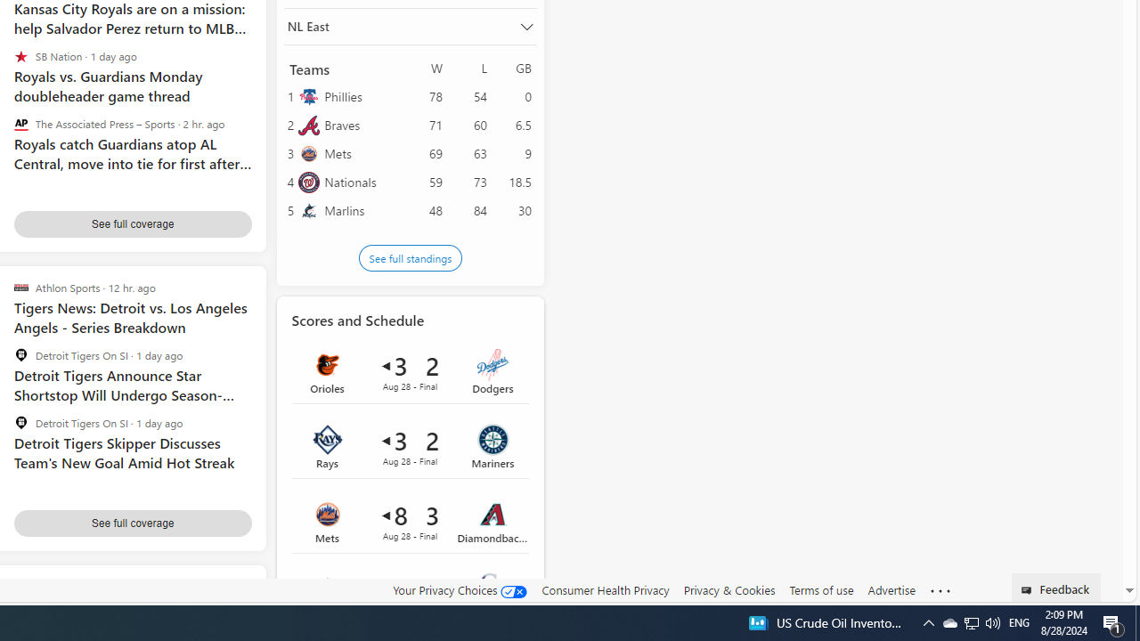 The width and height of the screenshot is (1140, 641). I want to click on Your Privacy Choices, so click(460, 590).